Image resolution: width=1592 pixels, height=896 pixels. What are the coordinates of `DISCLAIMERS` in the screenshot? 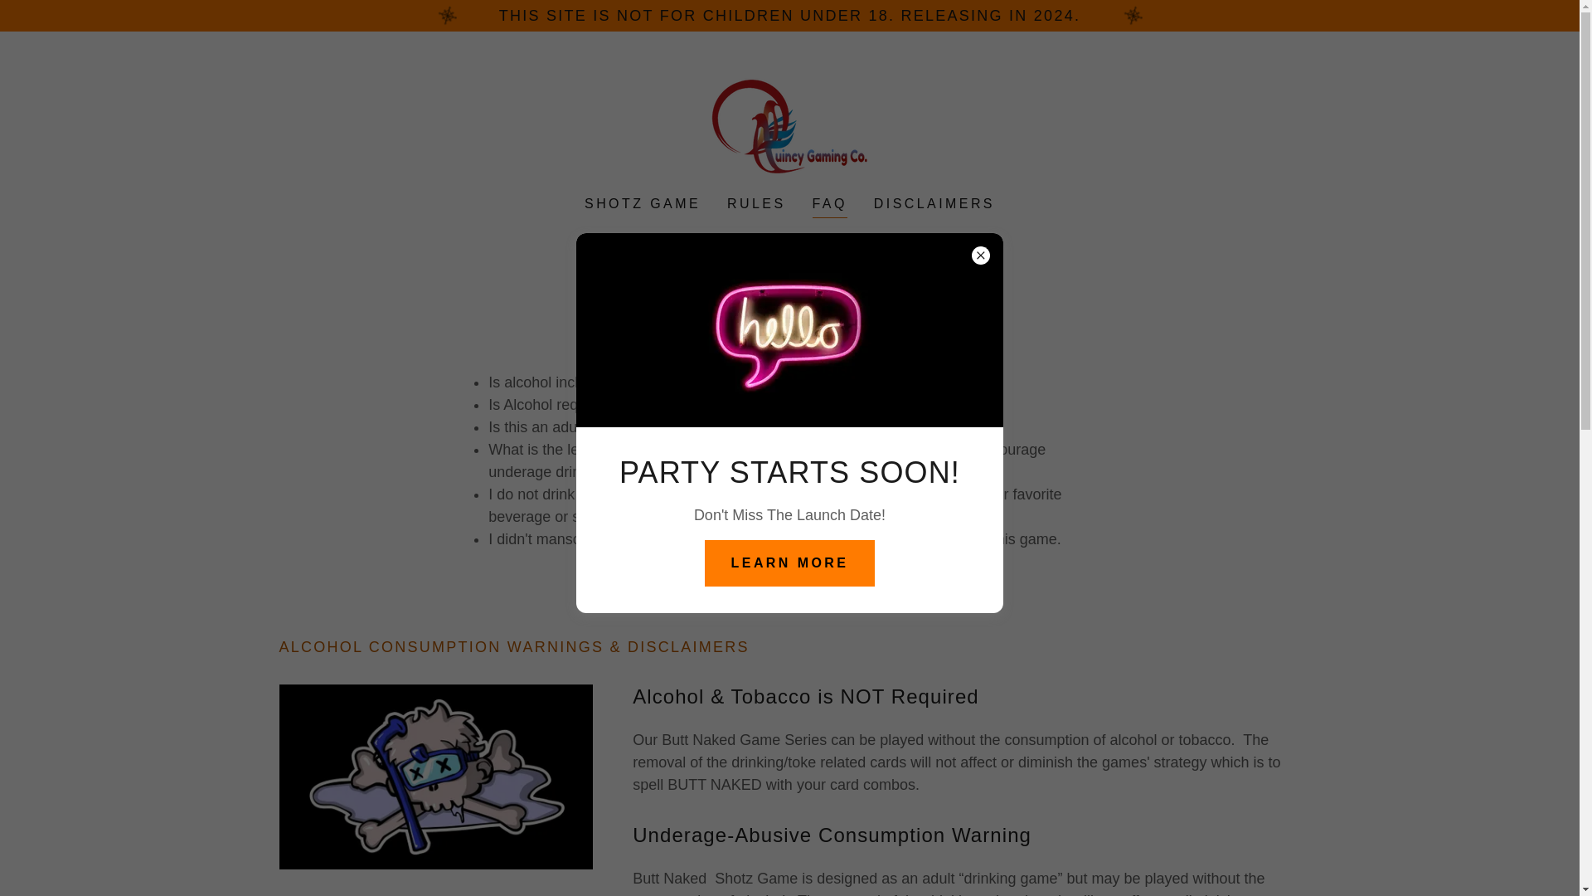 It's located at (934, 203).